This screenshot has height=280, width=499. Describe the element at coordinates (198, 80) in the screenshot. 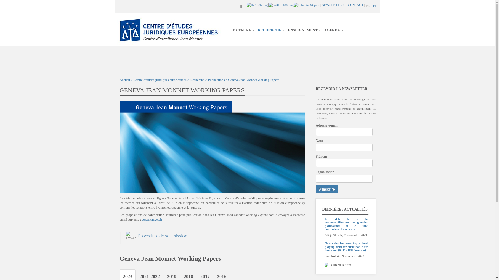

I see `Recherche` at that location.